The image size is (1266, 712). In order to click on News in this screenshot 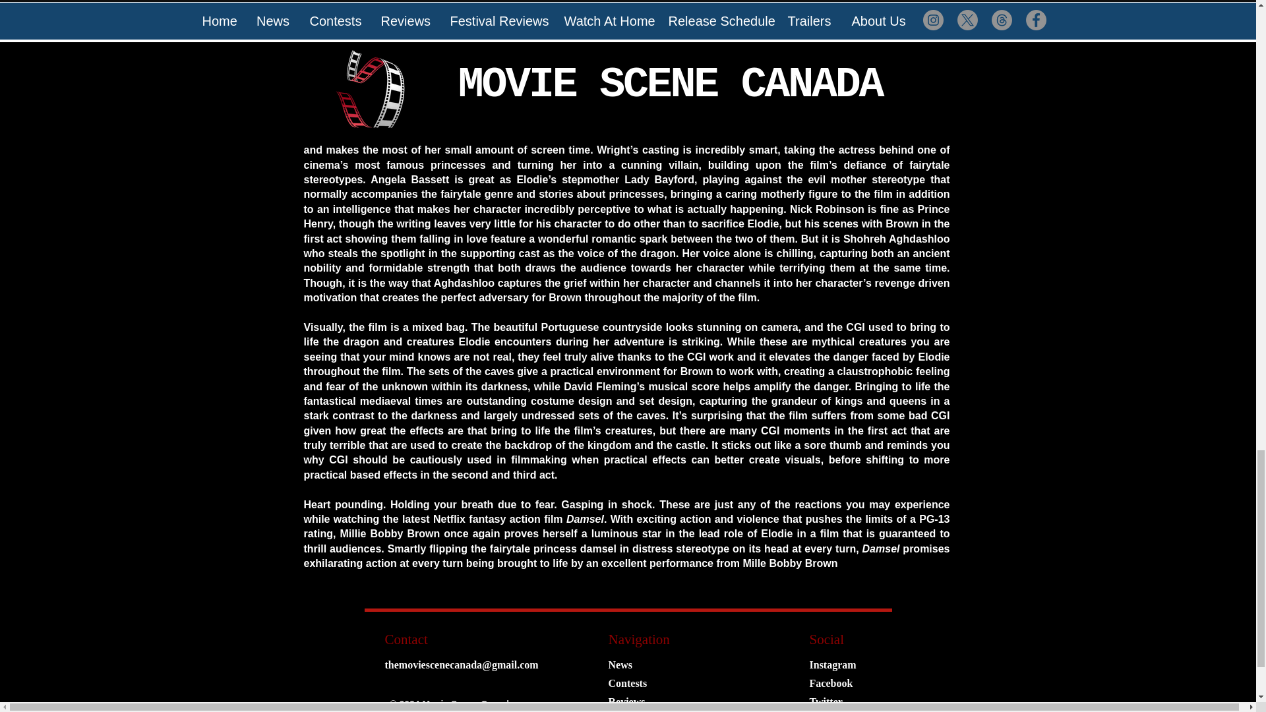, I will do `click(620, 665)`.